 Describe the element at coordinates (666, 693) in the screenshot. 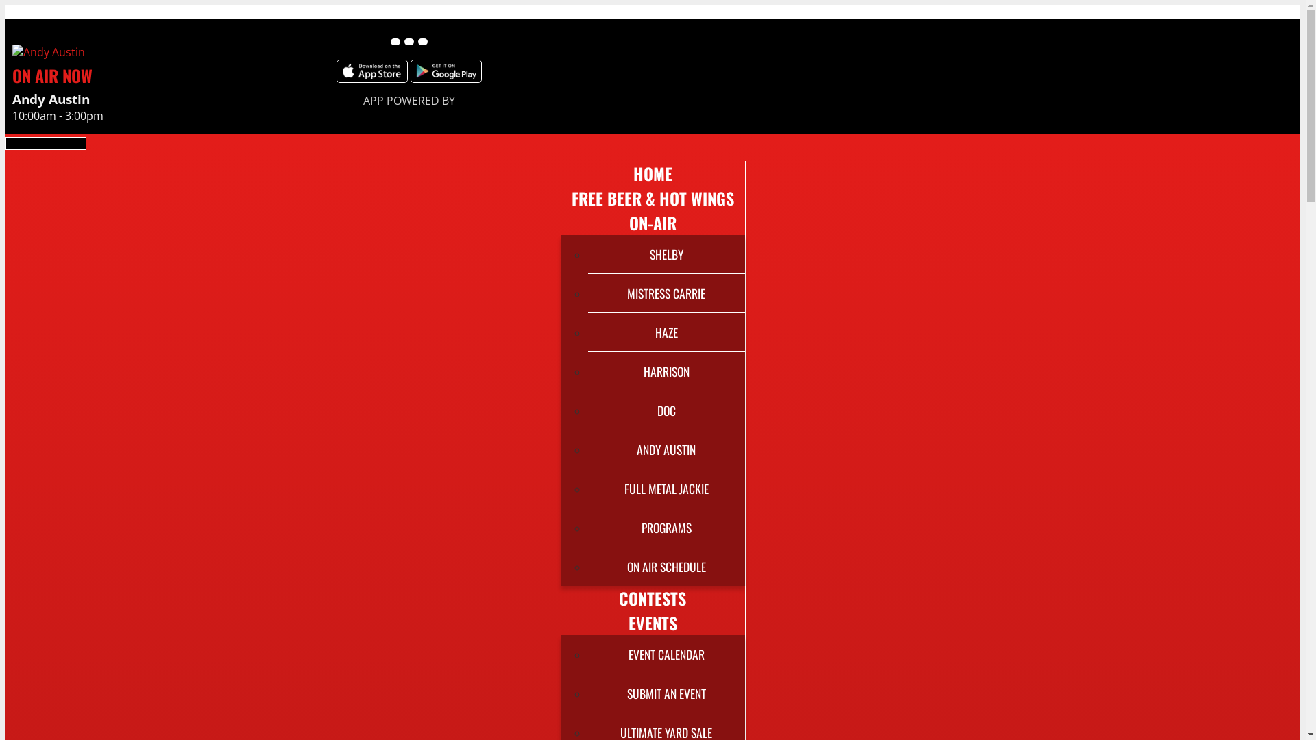

I see `SUBMIT AN EVENT` at that location.